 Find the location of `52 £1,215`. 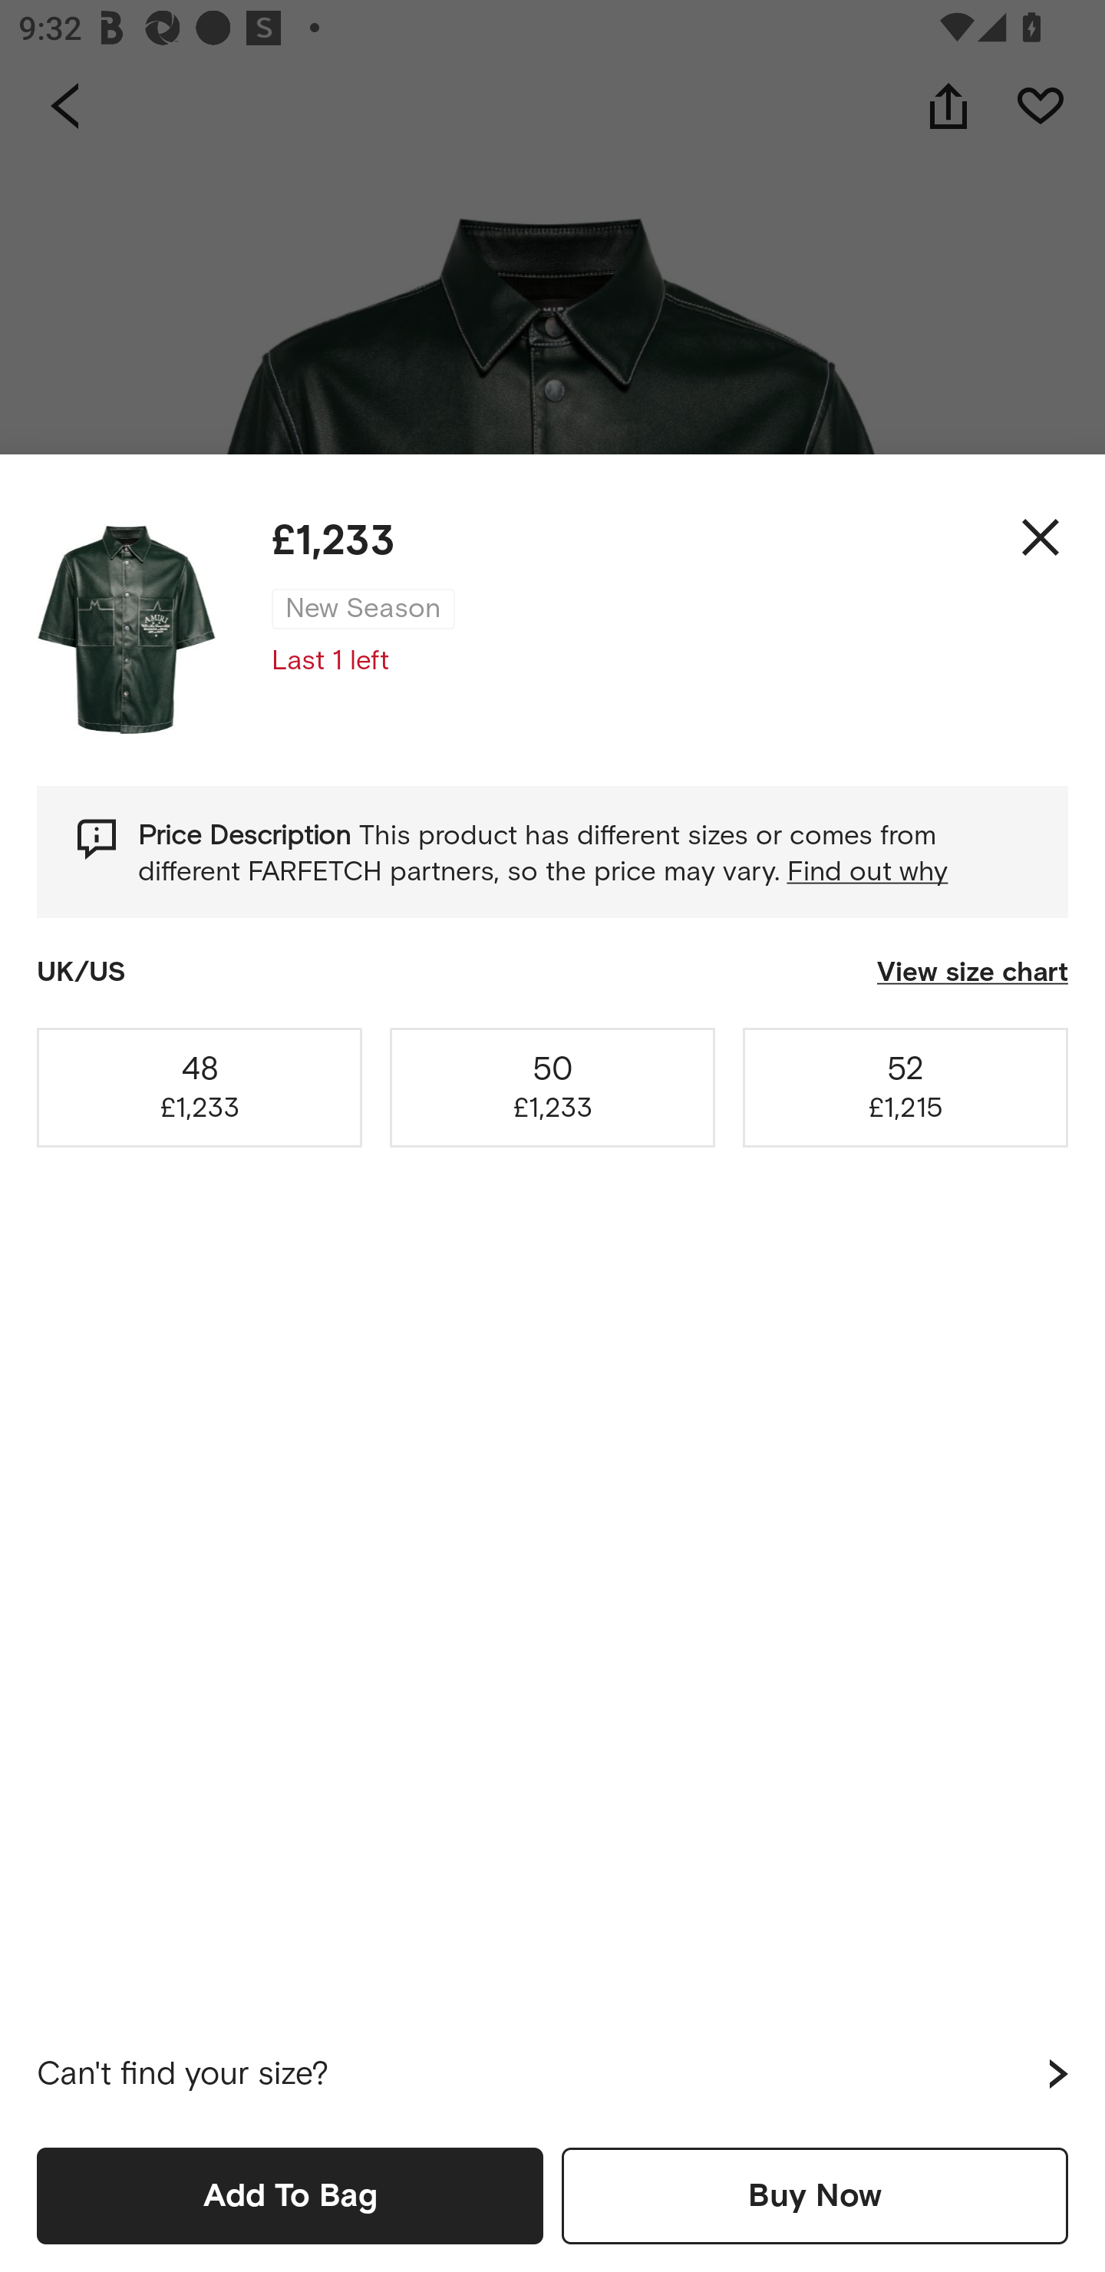

52 £1,215 is located at coordinates (905, 1087).